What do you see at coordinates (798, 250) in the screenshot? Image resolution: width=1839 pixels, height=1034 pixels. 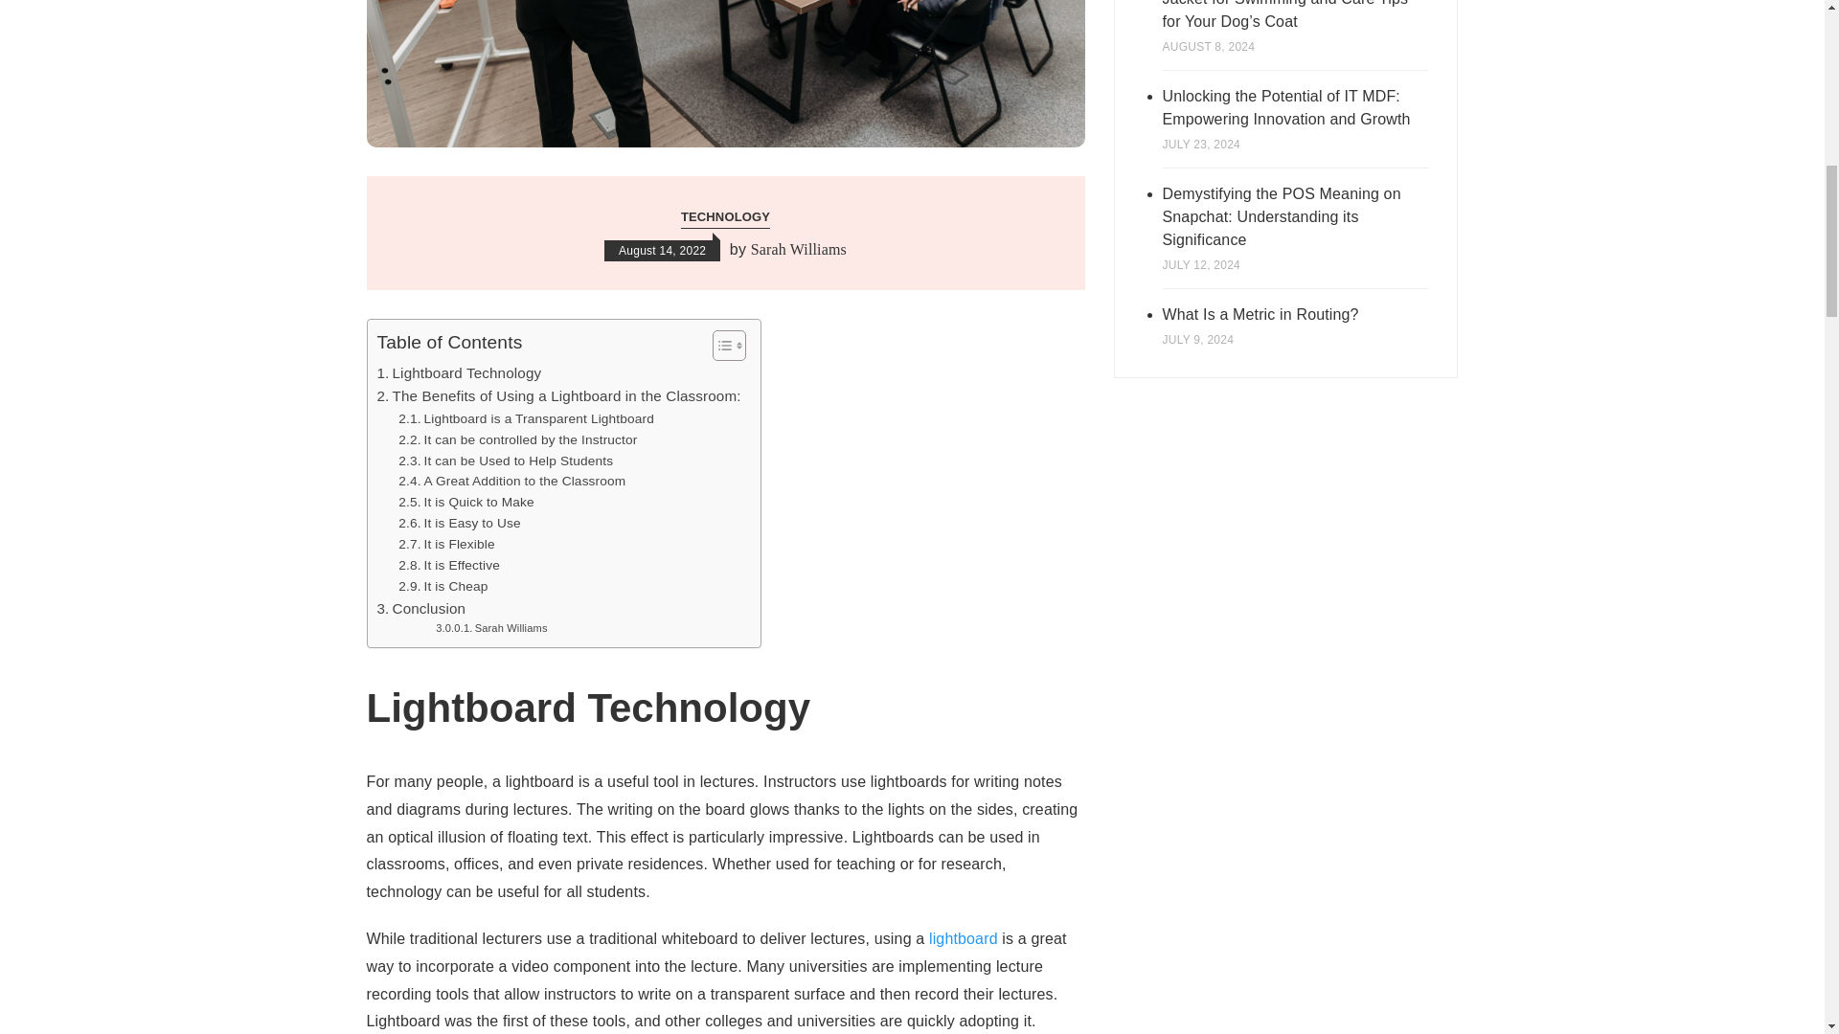 I see `Sarah Williams` at bounding box center [798, 250].